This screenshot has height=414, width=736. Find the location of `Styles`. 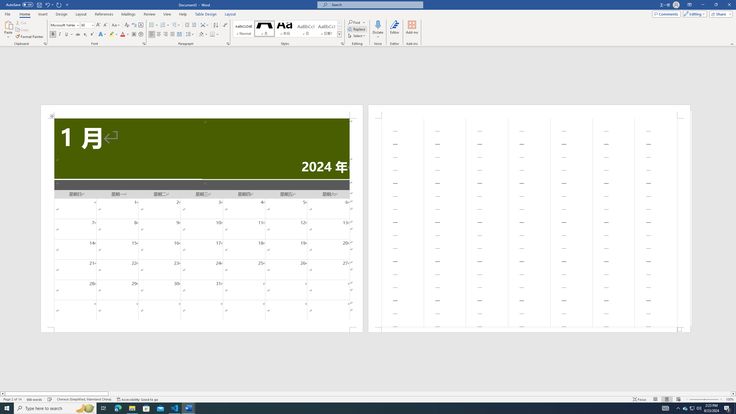

Styles is located at coordinates (339, 34).